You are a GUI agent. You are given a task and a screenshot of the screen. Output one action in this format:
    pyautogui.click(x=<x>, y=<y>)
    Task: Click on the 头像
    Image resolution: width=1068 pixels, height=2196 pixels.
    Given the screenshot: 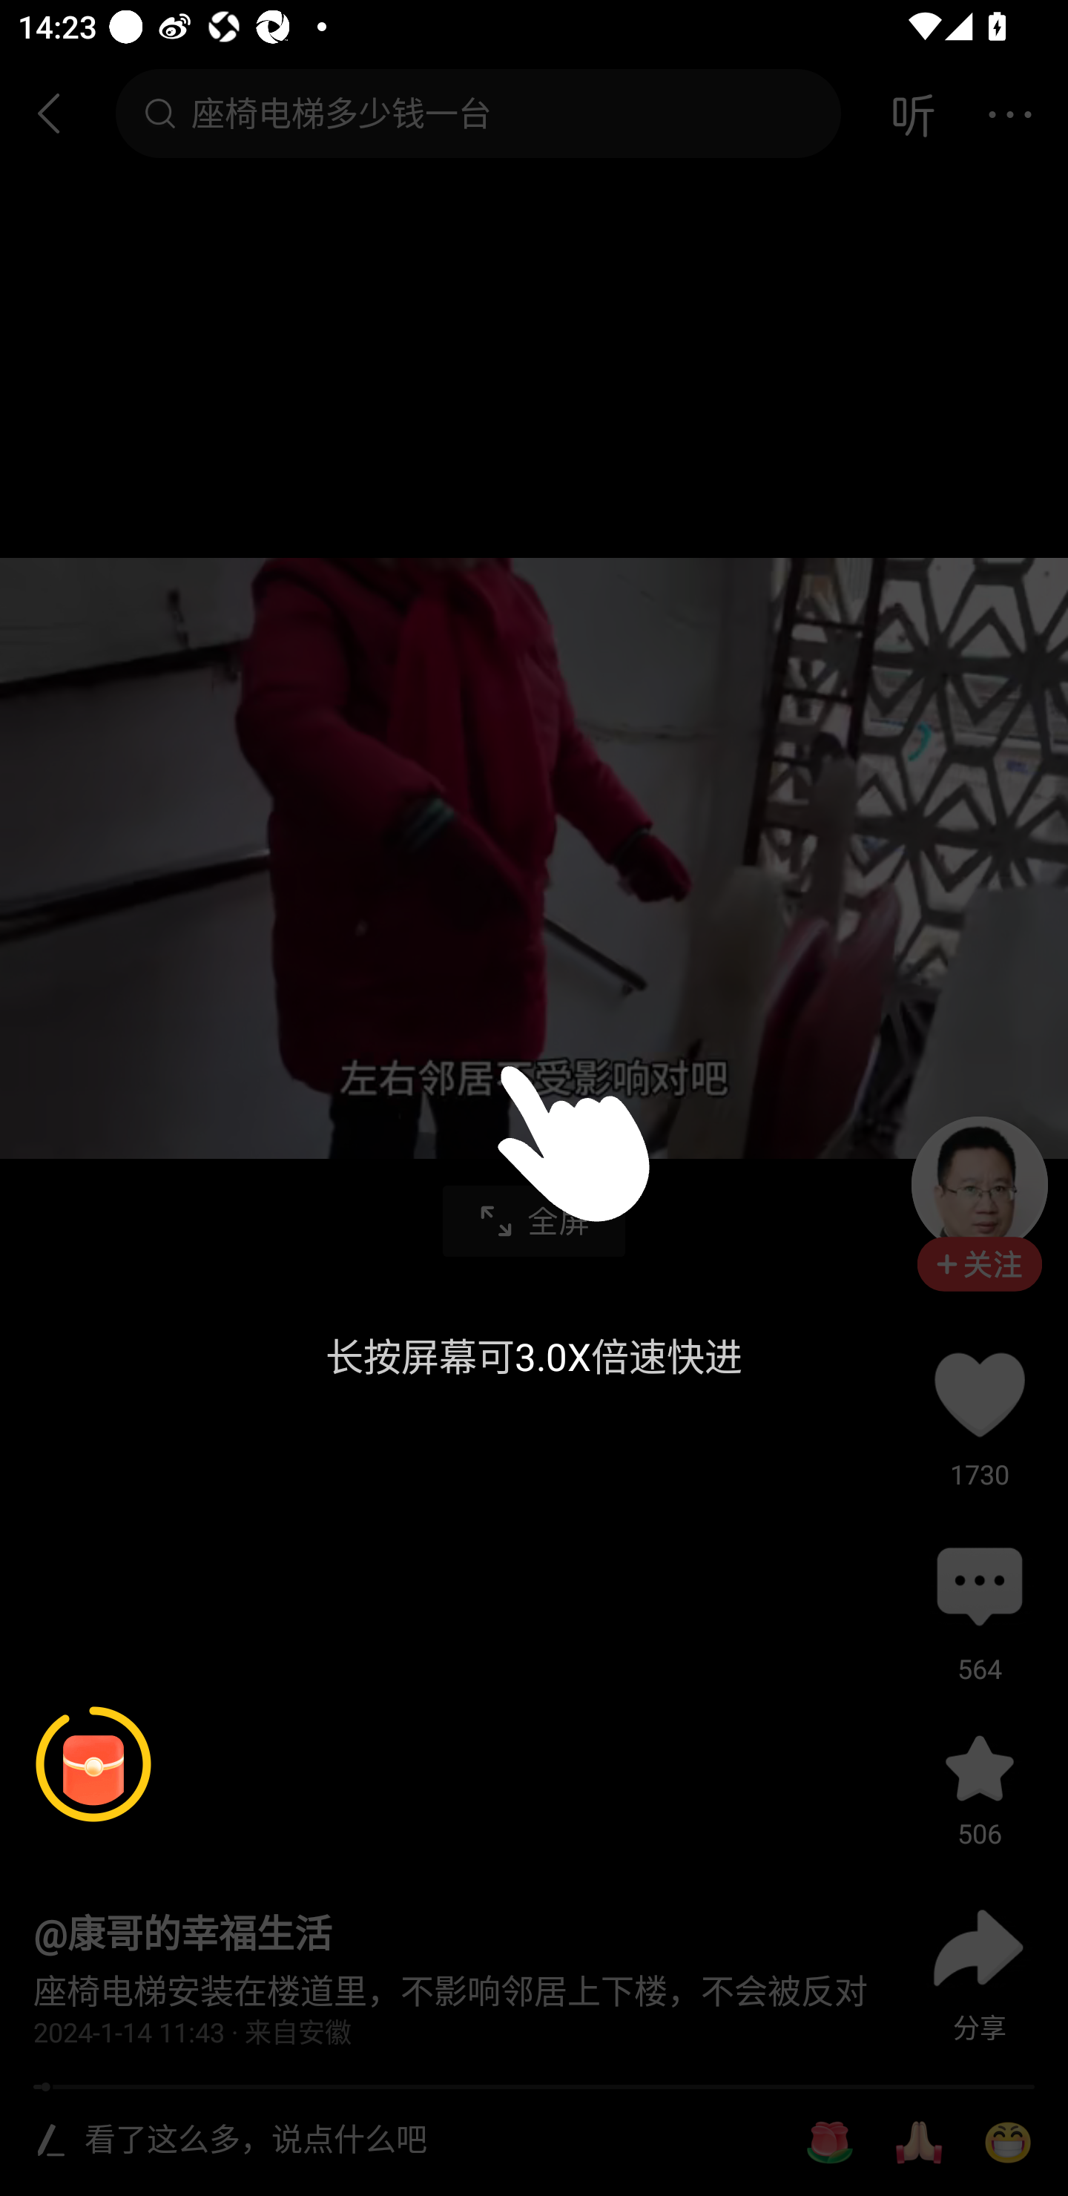 What is the action you would take?
    pyautogui.click(x=979, y=1184)
    